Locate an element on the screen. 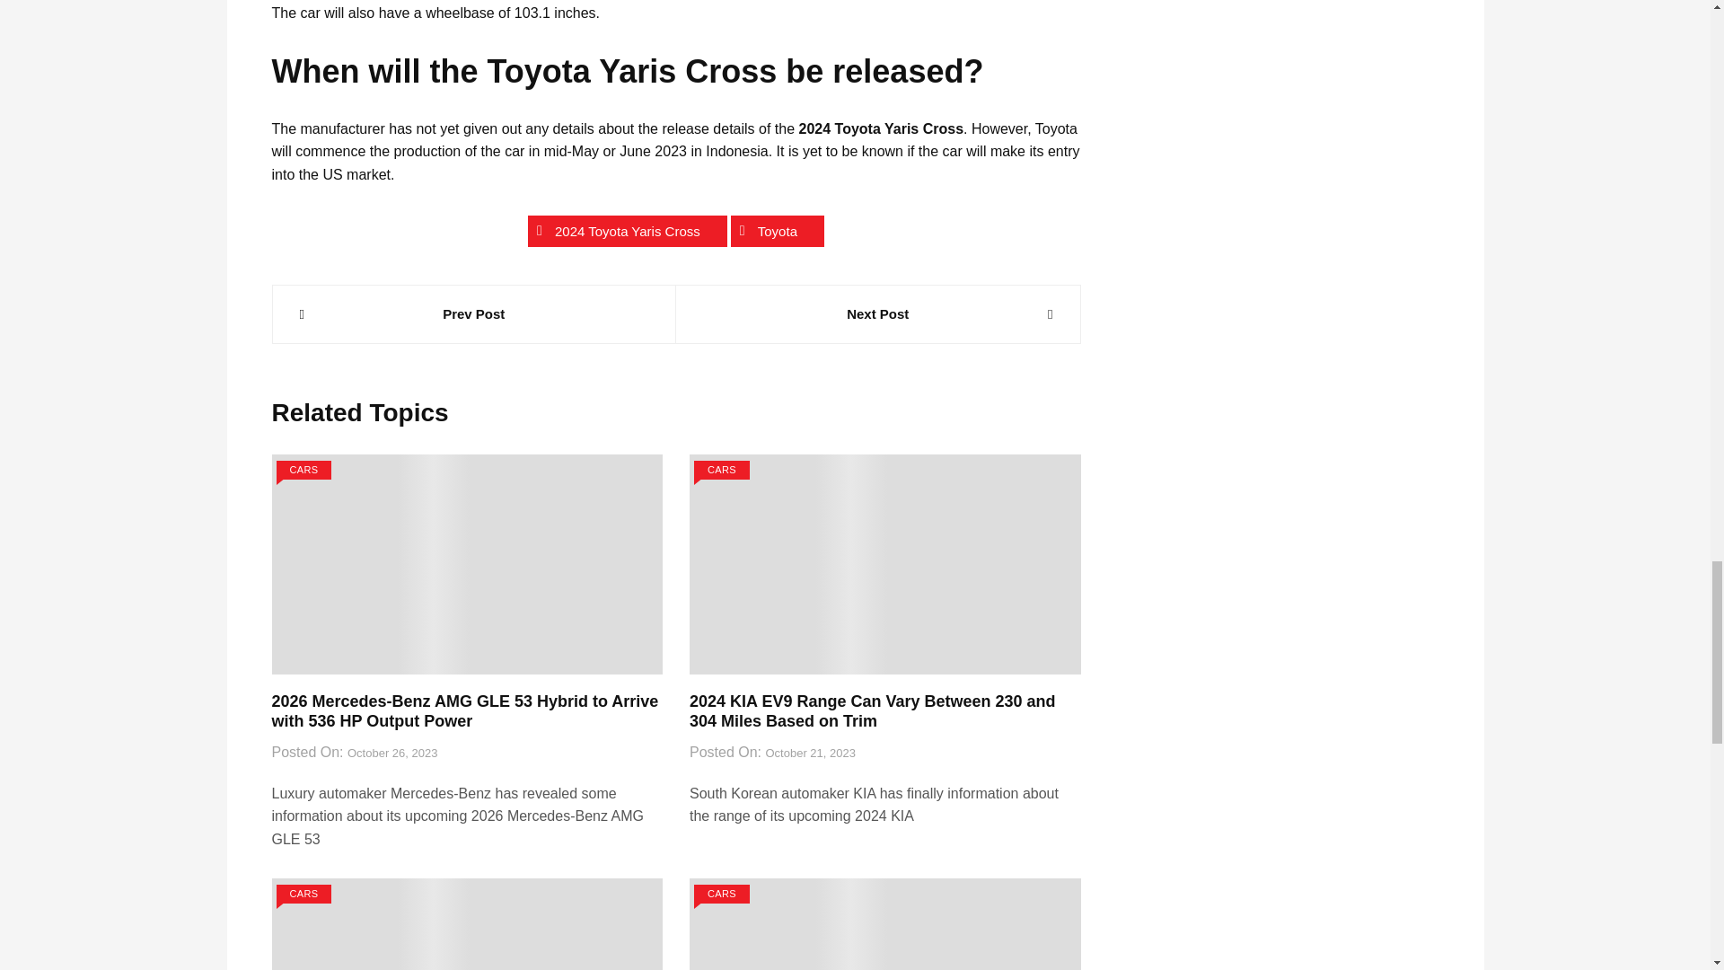 The width and height of the screenshot is (1724, 970). CARS is located at coordinates (722, 470).